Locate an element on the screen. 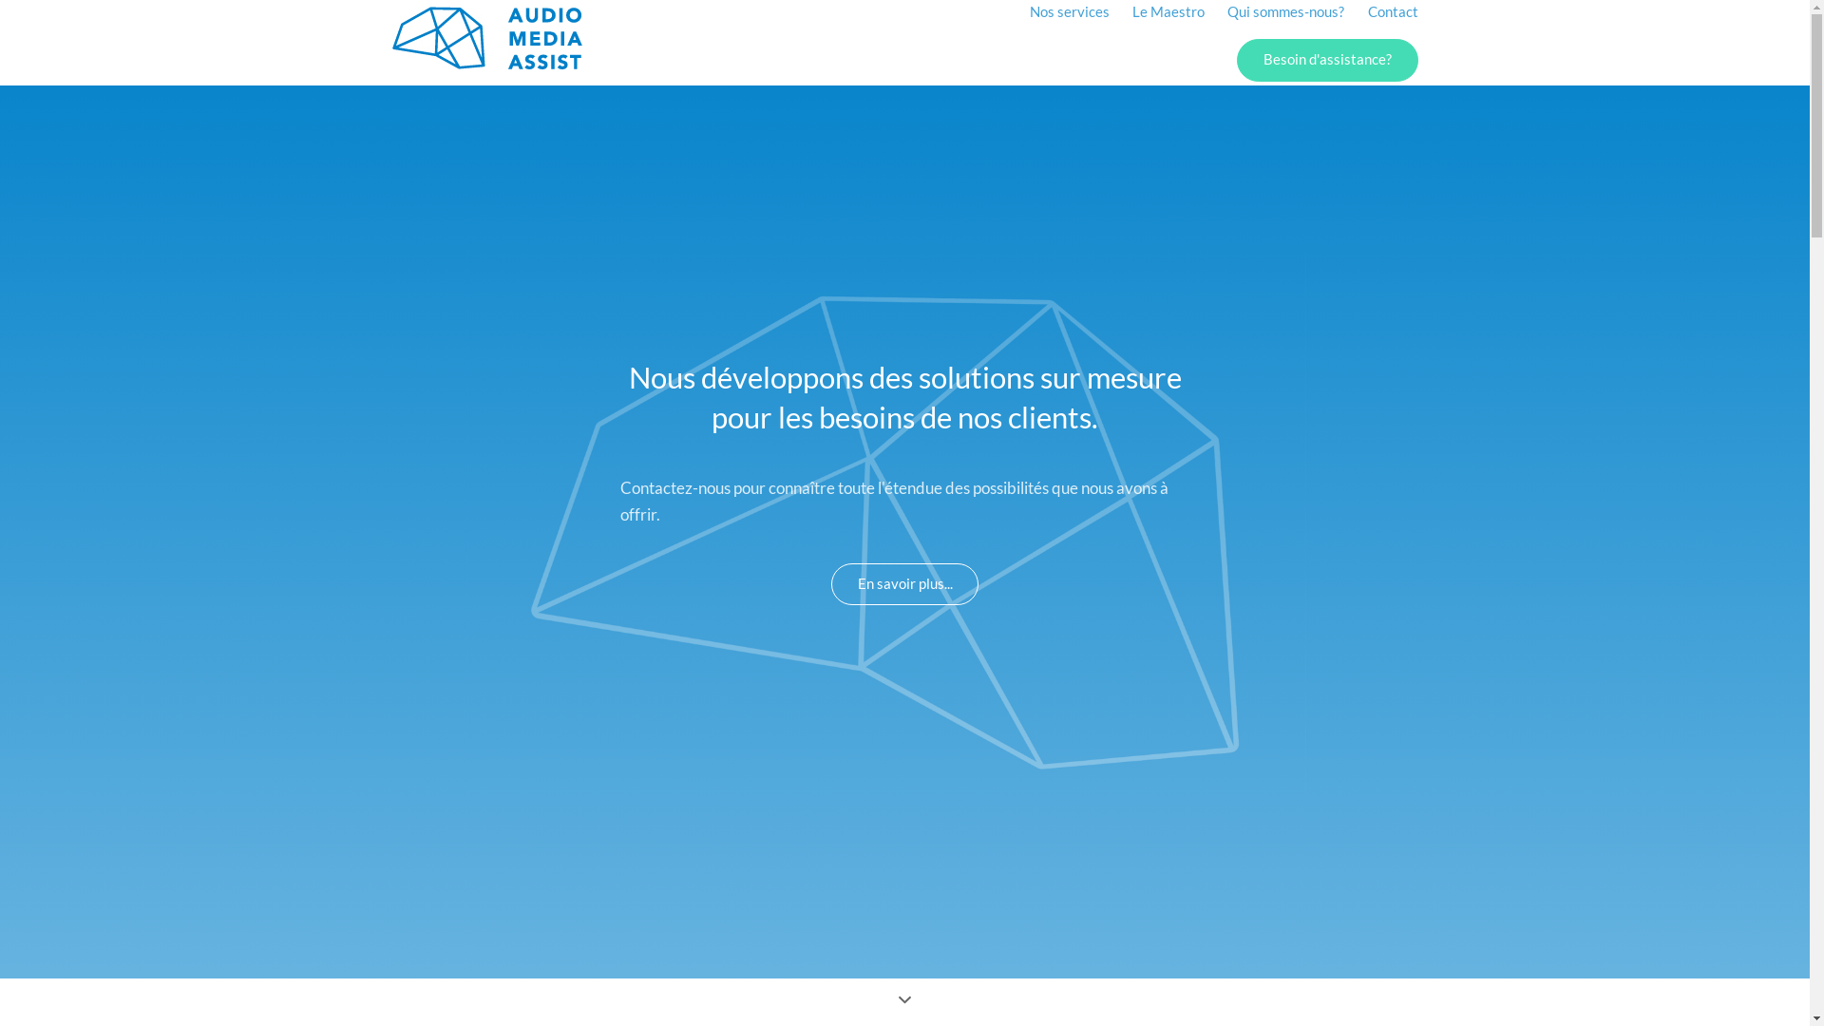 This screenshot has width=1824, height=1026. Le Maestro is located at coordinates (1168, 14).